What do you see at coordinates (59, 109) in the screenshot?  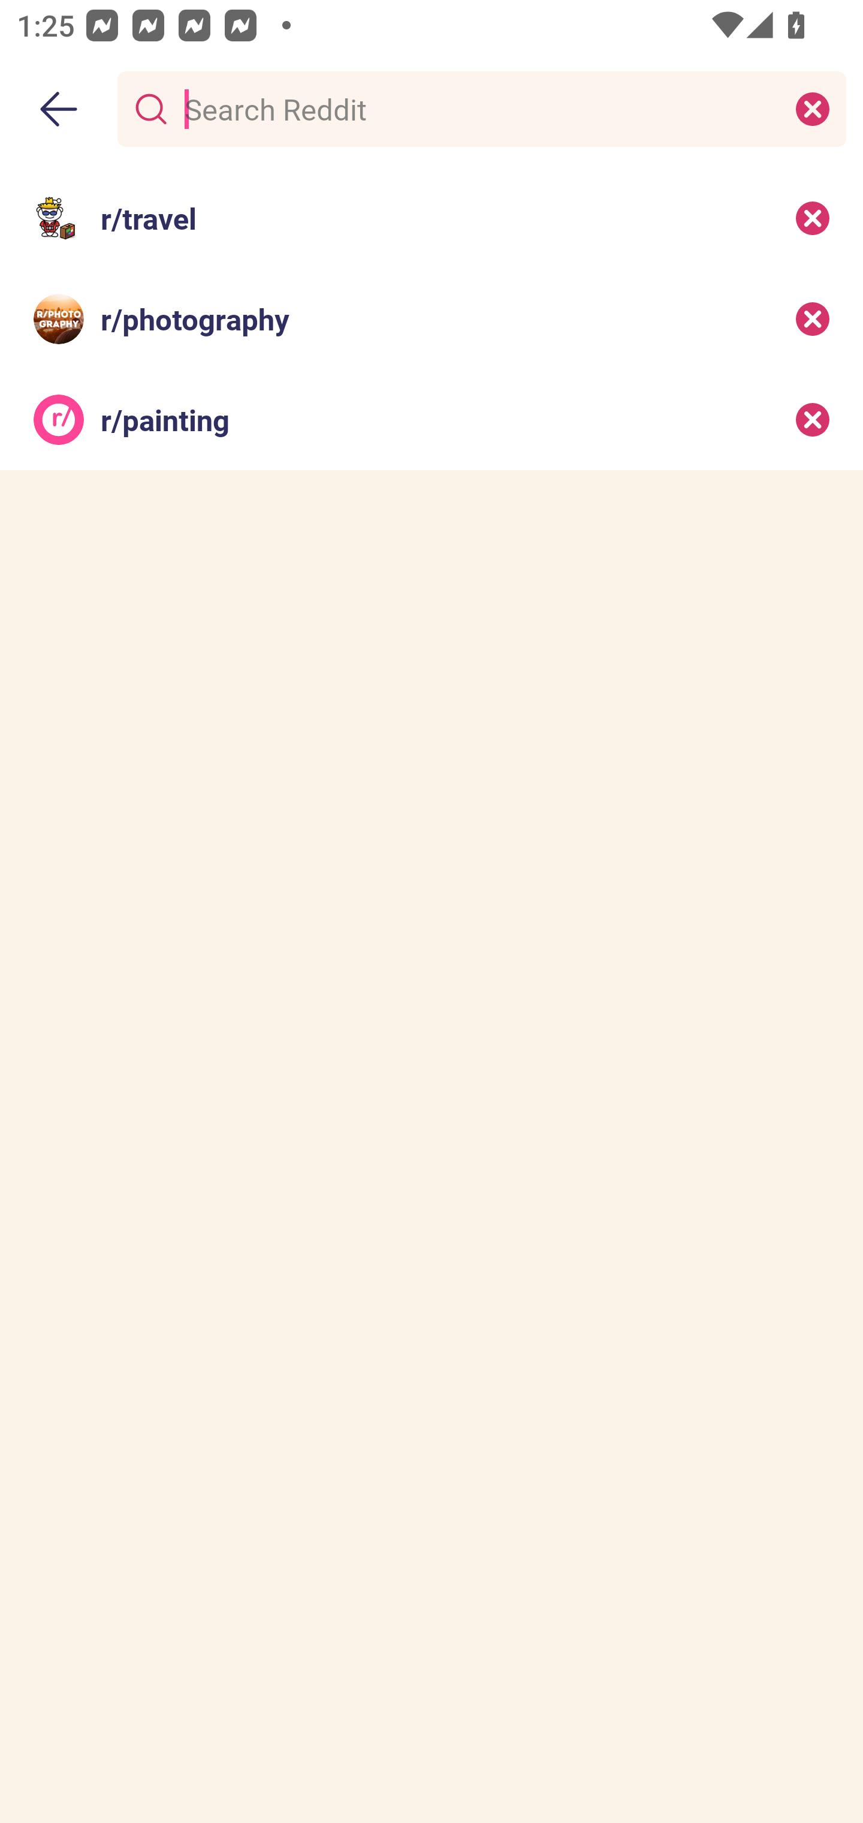 I see `Back` at bounding box center [59, 109].